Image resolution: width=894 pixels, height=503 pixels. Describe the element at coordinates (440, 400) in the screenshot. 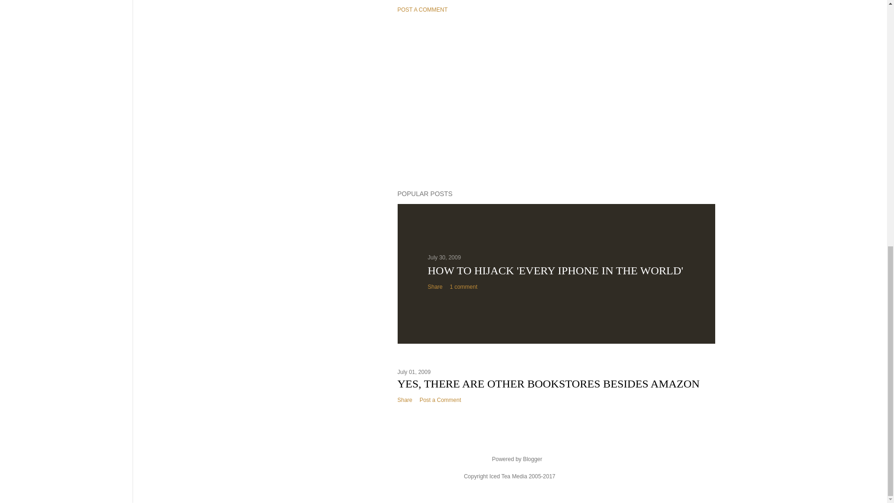

I see `Post a Comment` at that location.